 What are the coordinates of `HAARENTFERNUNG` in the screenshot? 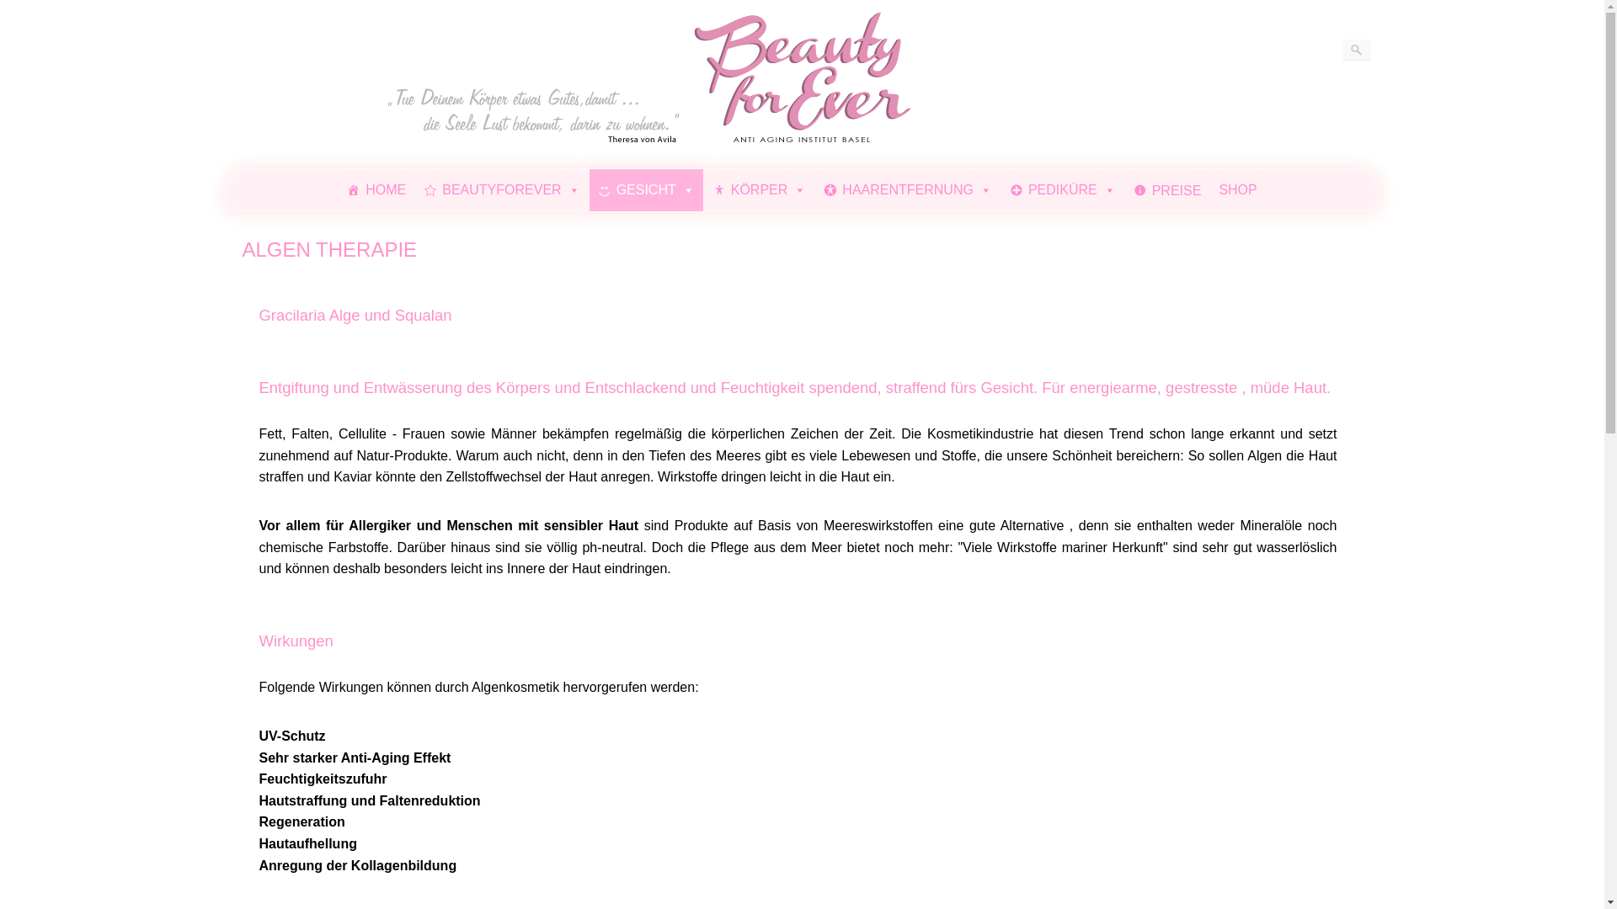 It's located at (908, 190).